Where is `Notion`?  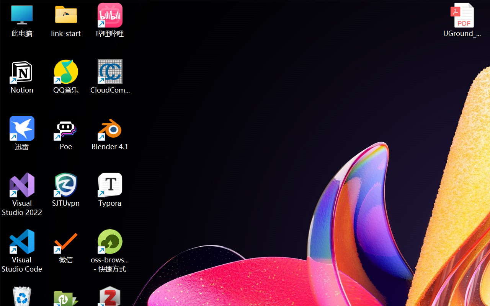 Notion is located at coordinates (22, 76).